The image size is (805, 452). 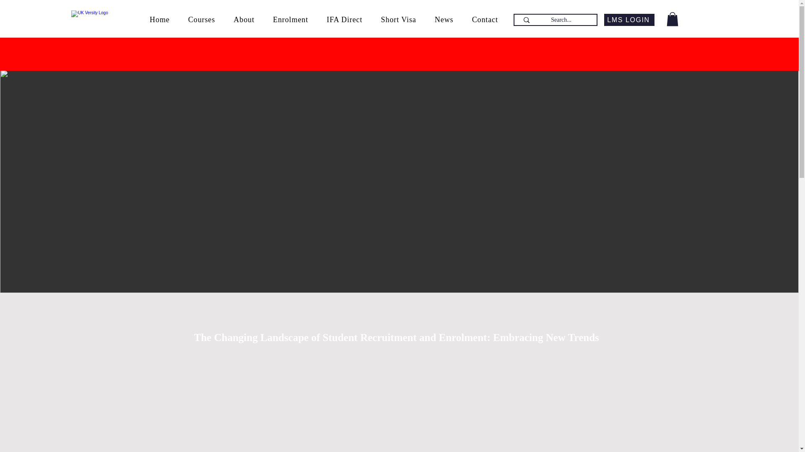 What do you see at coordinates (290, 20) in the screenshot?
I see `Enrolment` at bounding box center [290, 20].